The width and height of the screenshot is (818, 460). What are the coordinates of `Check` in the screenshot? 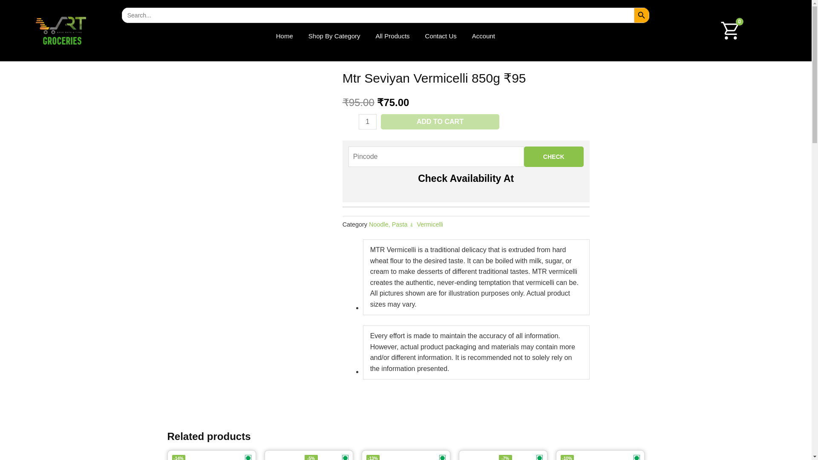 It's located at (554, 157).